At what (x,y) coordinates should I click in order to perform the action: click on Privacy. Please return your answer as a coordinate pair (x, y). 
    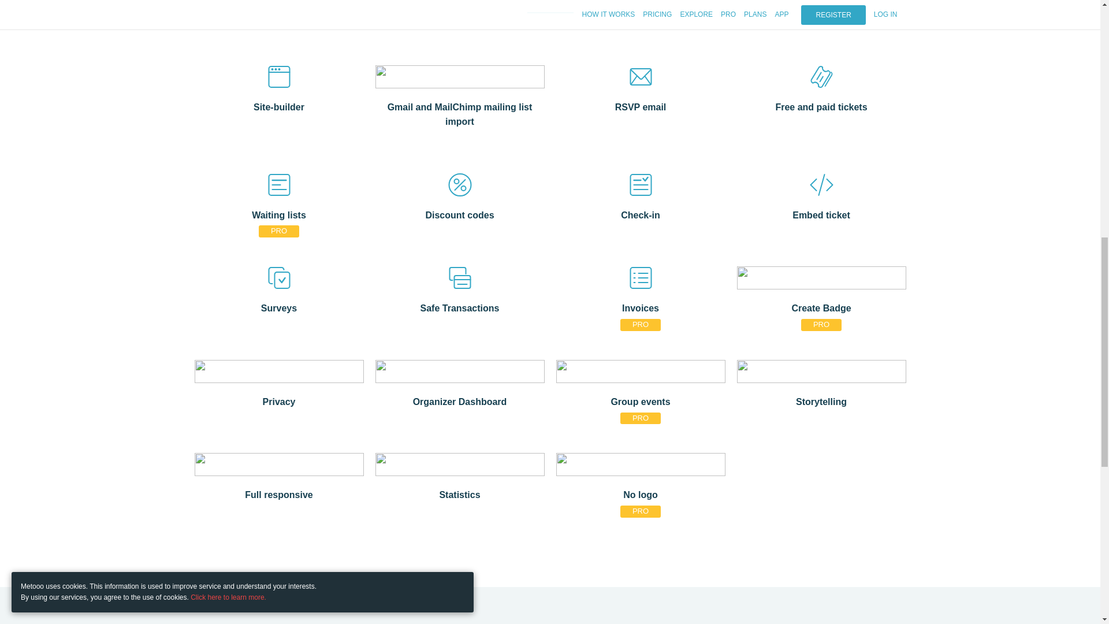
    Looking at the image, I should click on (278, 401).